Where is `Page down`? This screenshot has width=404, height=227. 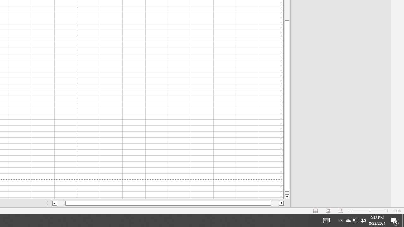
Page down is located at coordinates (287, 193).